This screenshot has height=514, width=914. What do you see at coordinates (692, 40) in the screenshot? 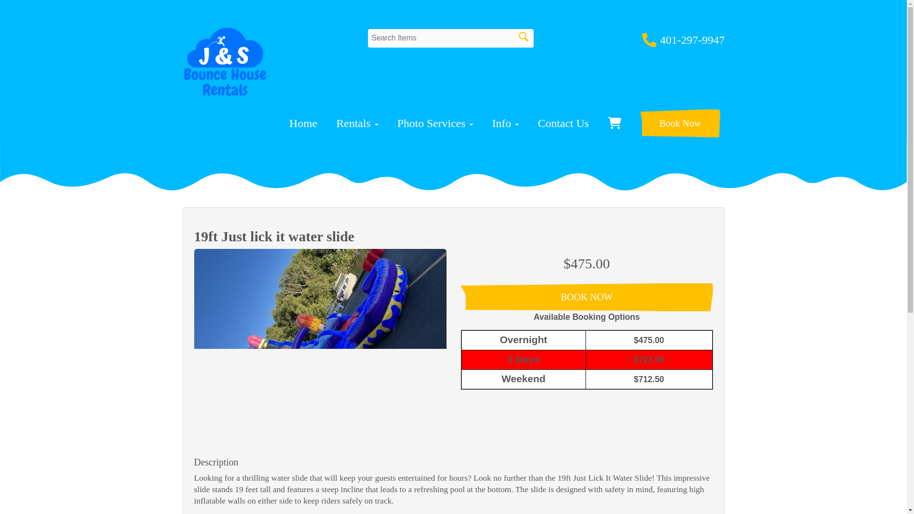
I see `401-297-9947` at bounding box center [692, 40].